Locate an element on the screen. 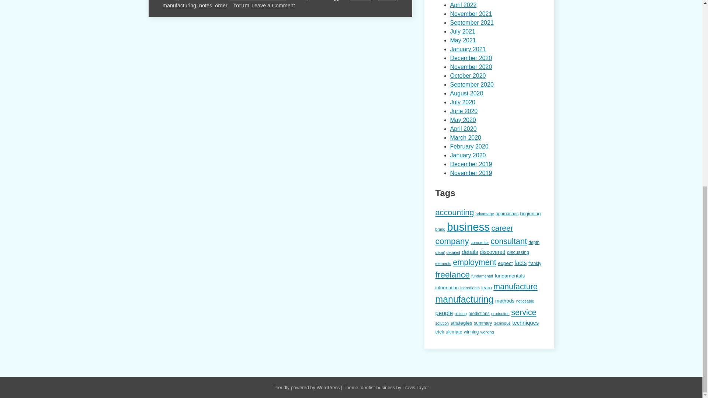 The width and height of the screenshot is (708, 398). notes is located at coordinates (205, 5).